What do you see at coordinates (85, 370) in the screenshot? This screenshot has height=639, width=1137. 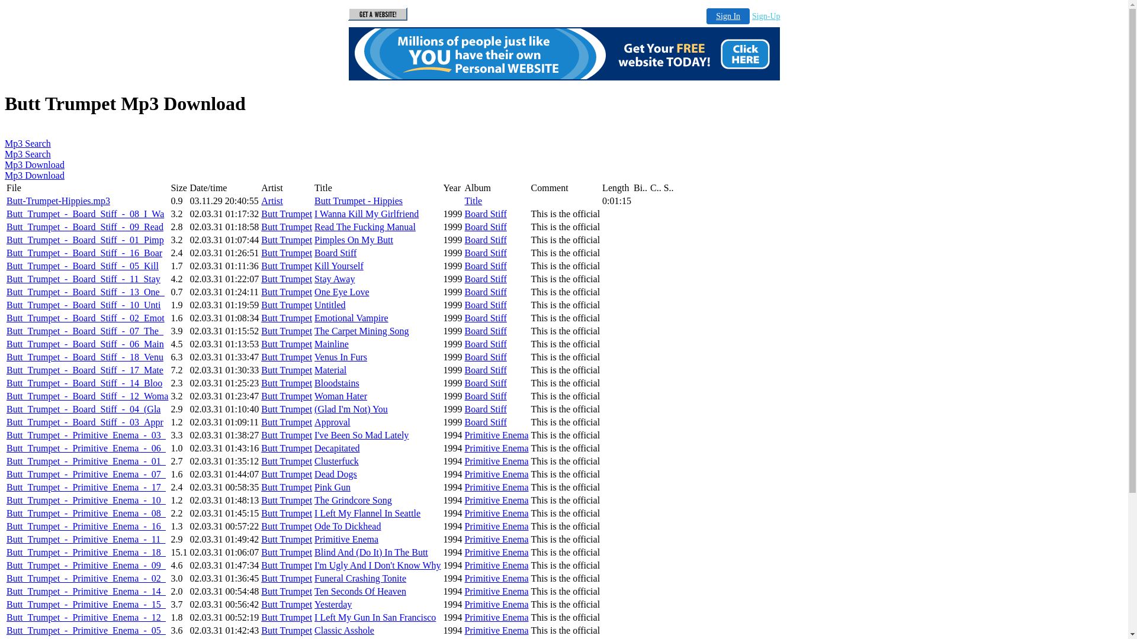 I see `Butt_Trumpet_-_Board_Stiff_-_17_Mate` at bounding box center [85, 370].